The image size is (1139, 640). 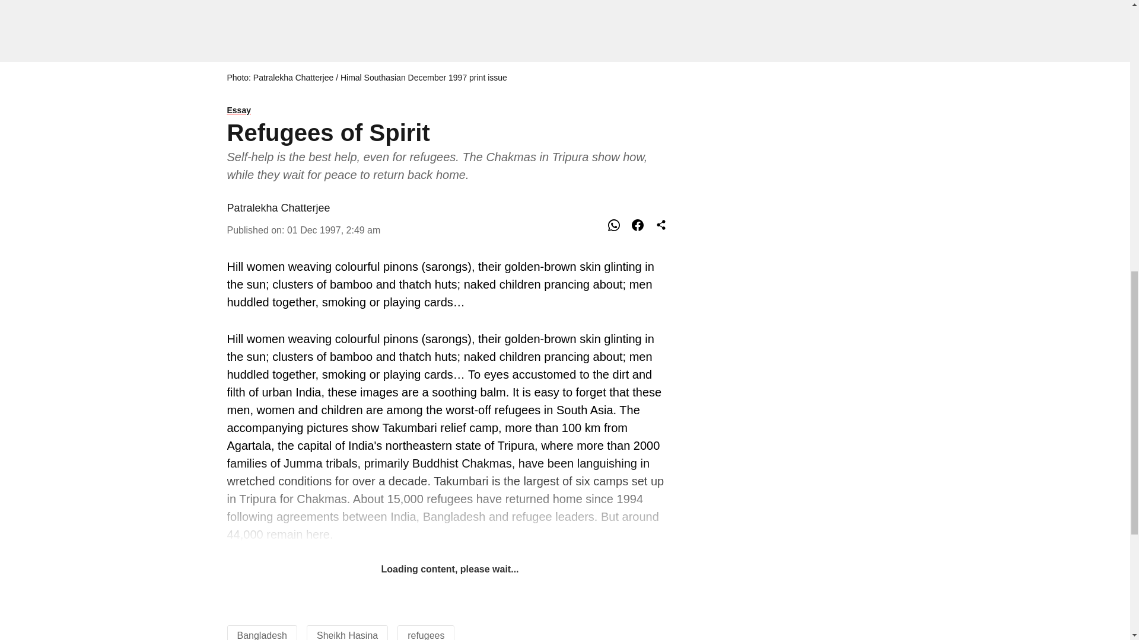 What do you see at coordinates (347, 635) in the screenshot?
I see `Sheikh Hasina` at bounding box center [347, 635].